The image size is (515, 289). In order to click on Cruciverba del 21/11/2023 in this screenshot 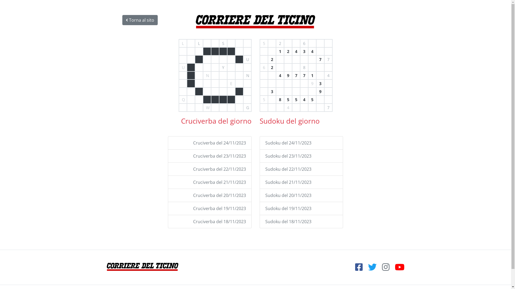, I will do `click(219, 182)`.